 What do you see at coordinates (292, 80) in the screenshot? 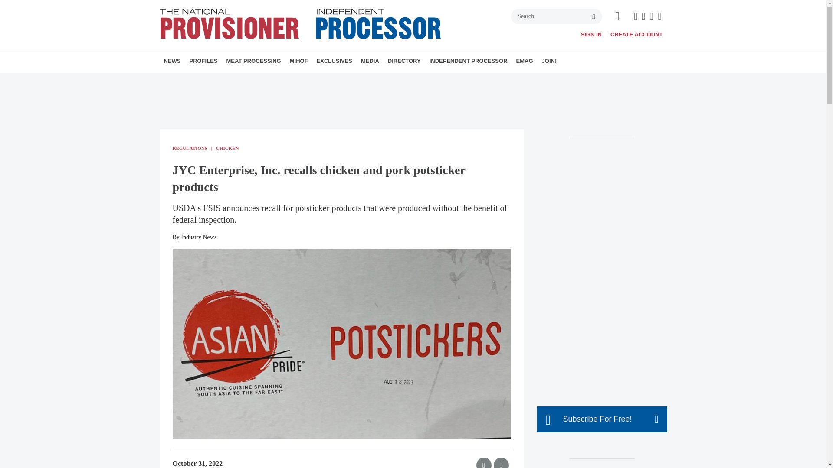
I see `FOOD SAFETY` at bounding box center [292, 80].